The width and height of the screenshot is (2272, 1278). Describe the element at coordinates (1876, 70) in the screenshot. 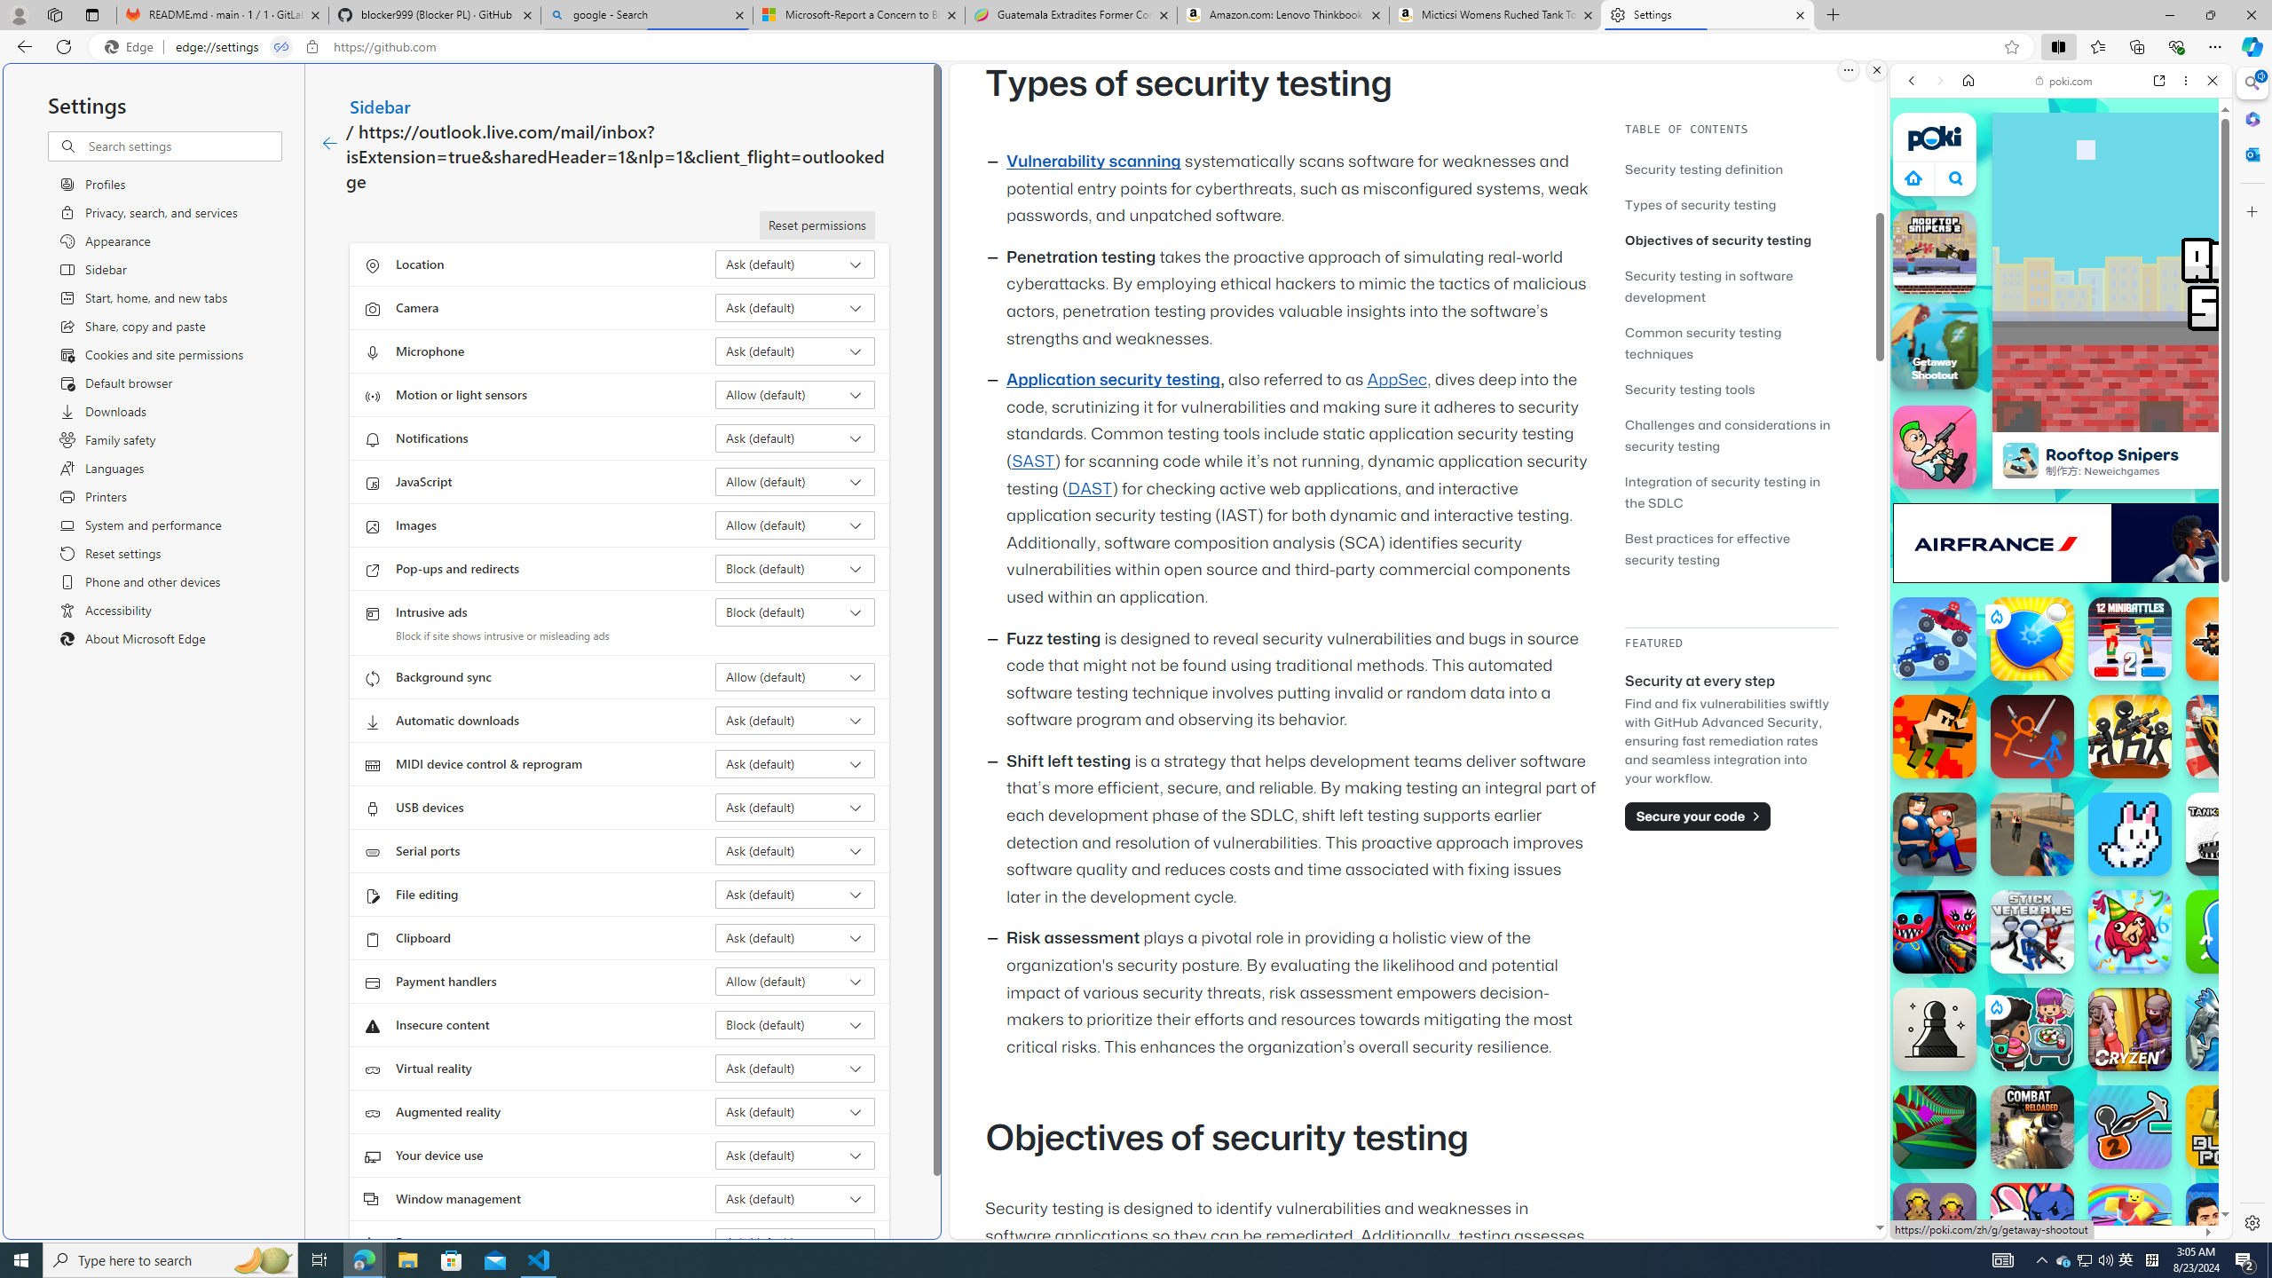

I see `Close split screen.` at that location.